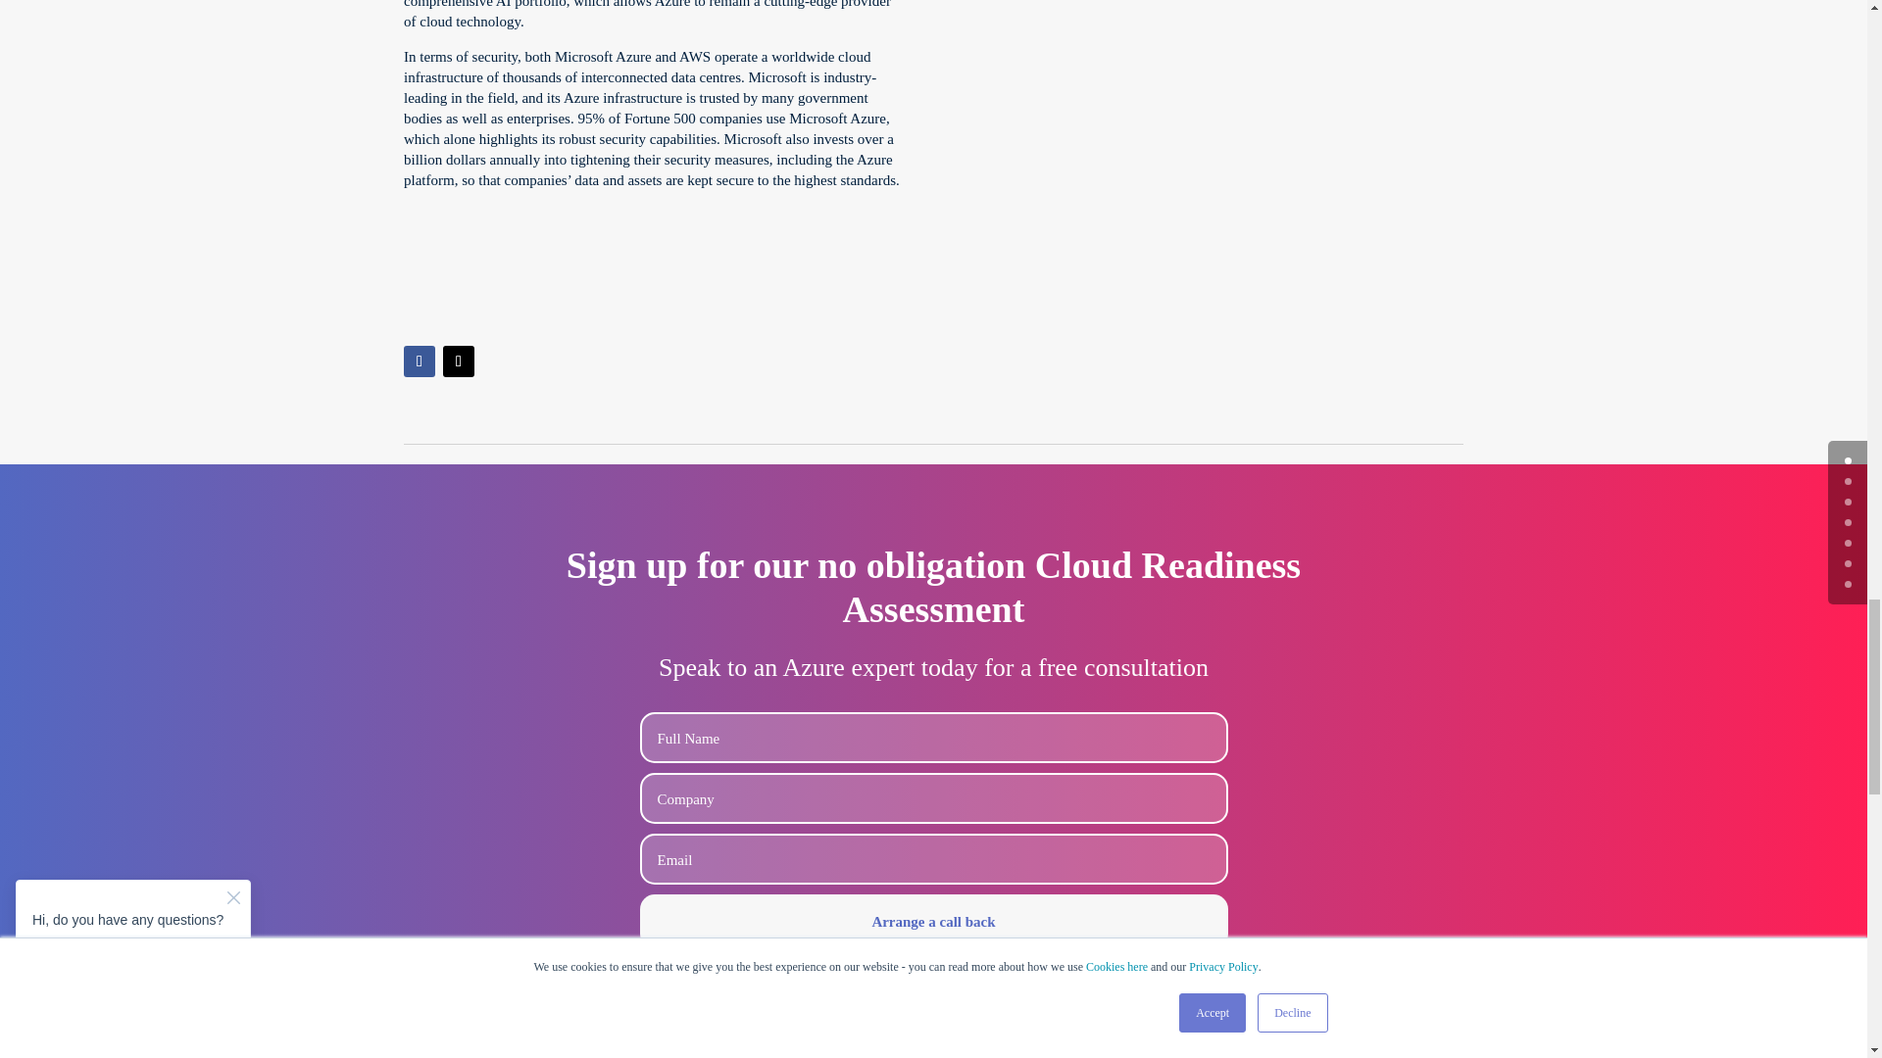  I want to click on Follow on X, so click(458, 361).